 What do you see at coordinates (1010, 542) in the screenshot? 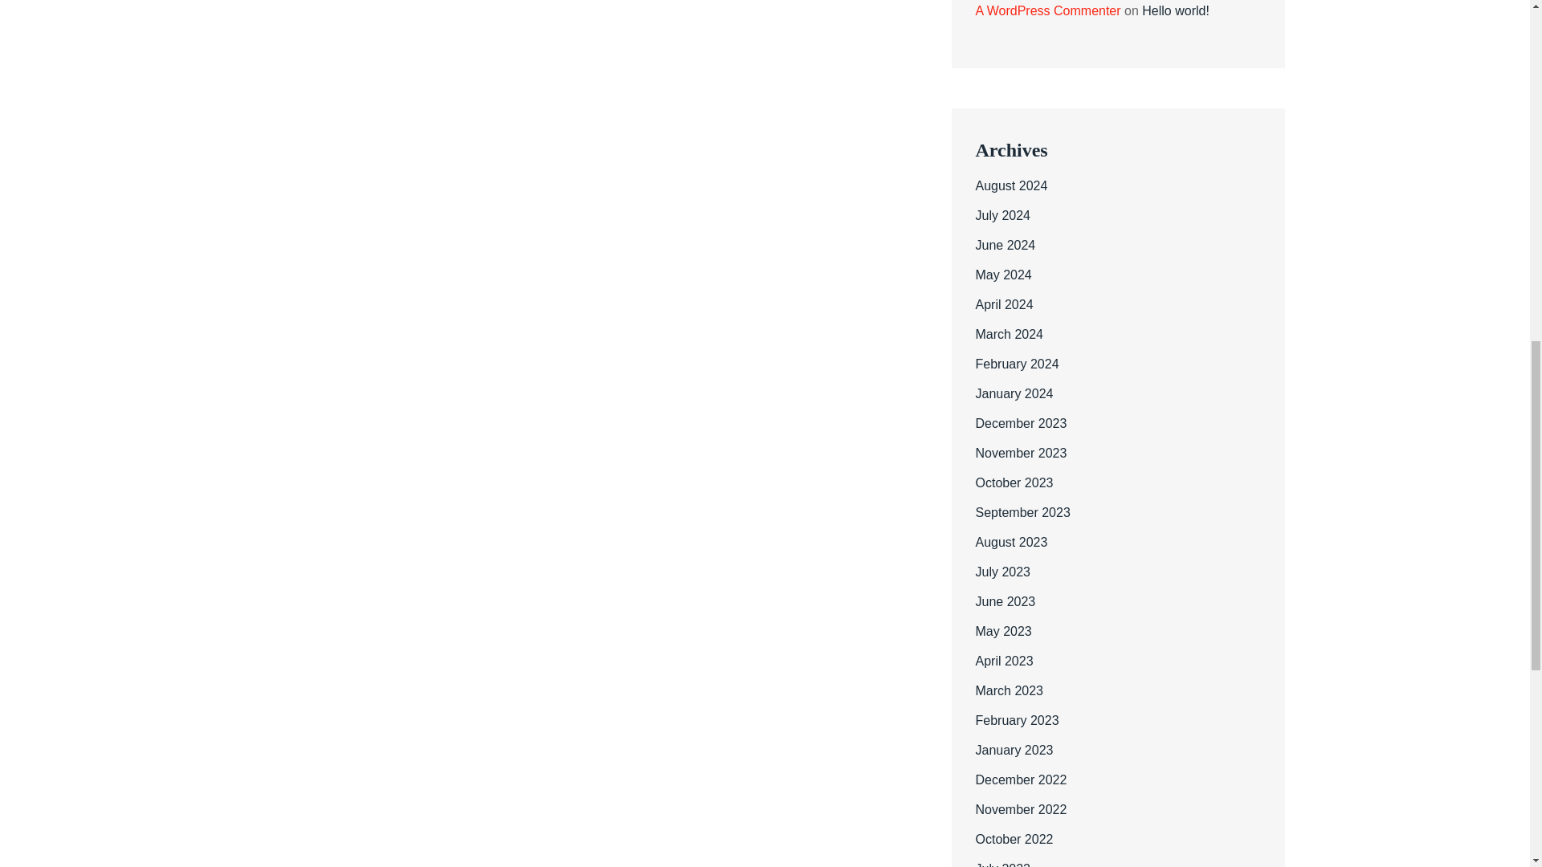
I see `August 2023` at bounding box center [1010, 542].